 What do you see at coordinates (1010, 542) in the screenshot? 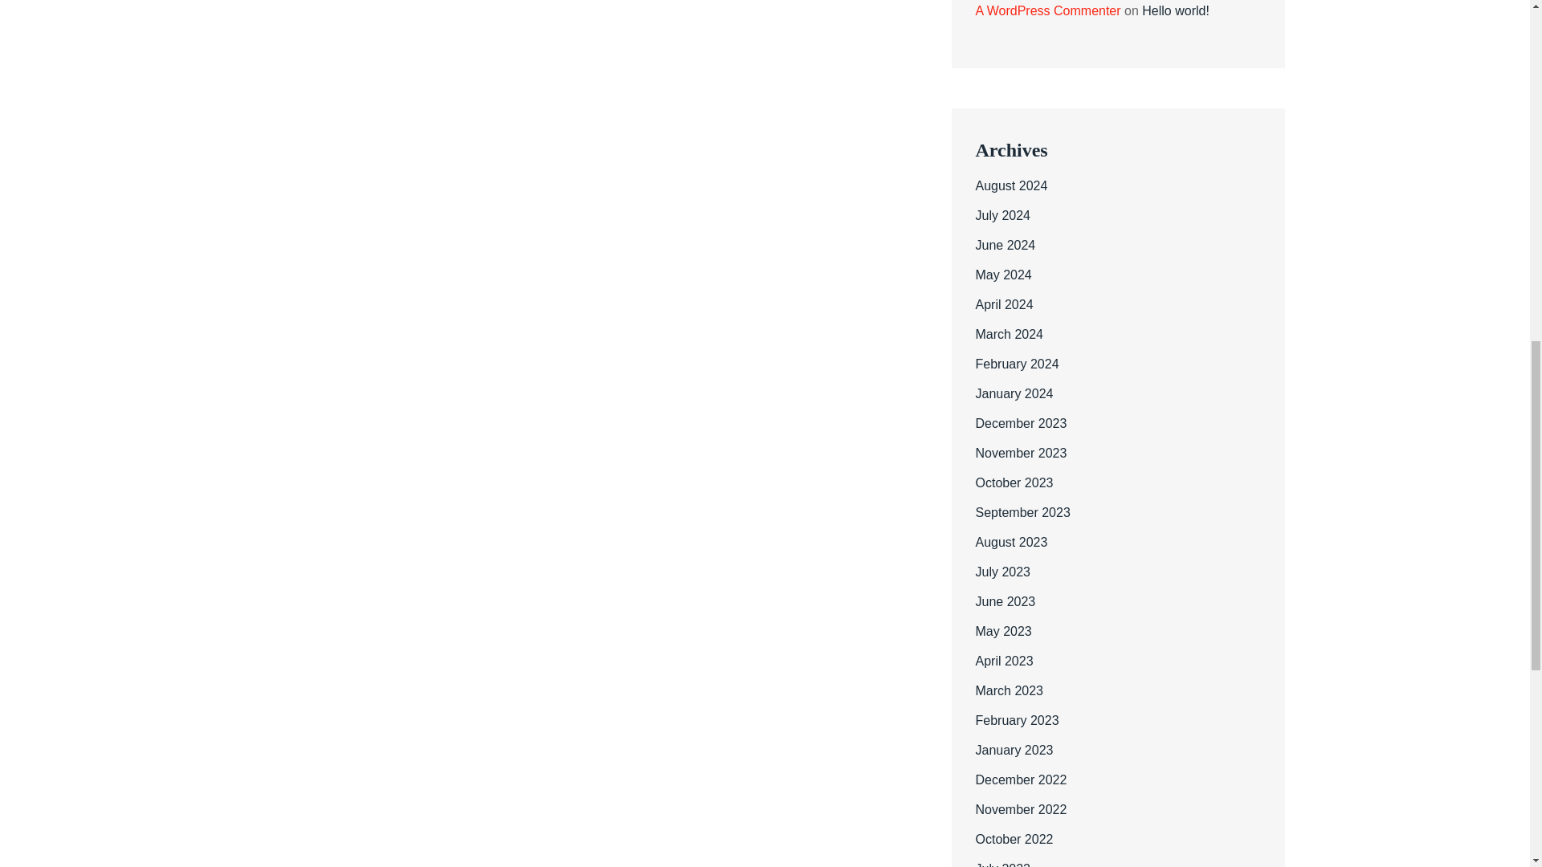
I see `August 2023` at bounding box center [1010, 542].